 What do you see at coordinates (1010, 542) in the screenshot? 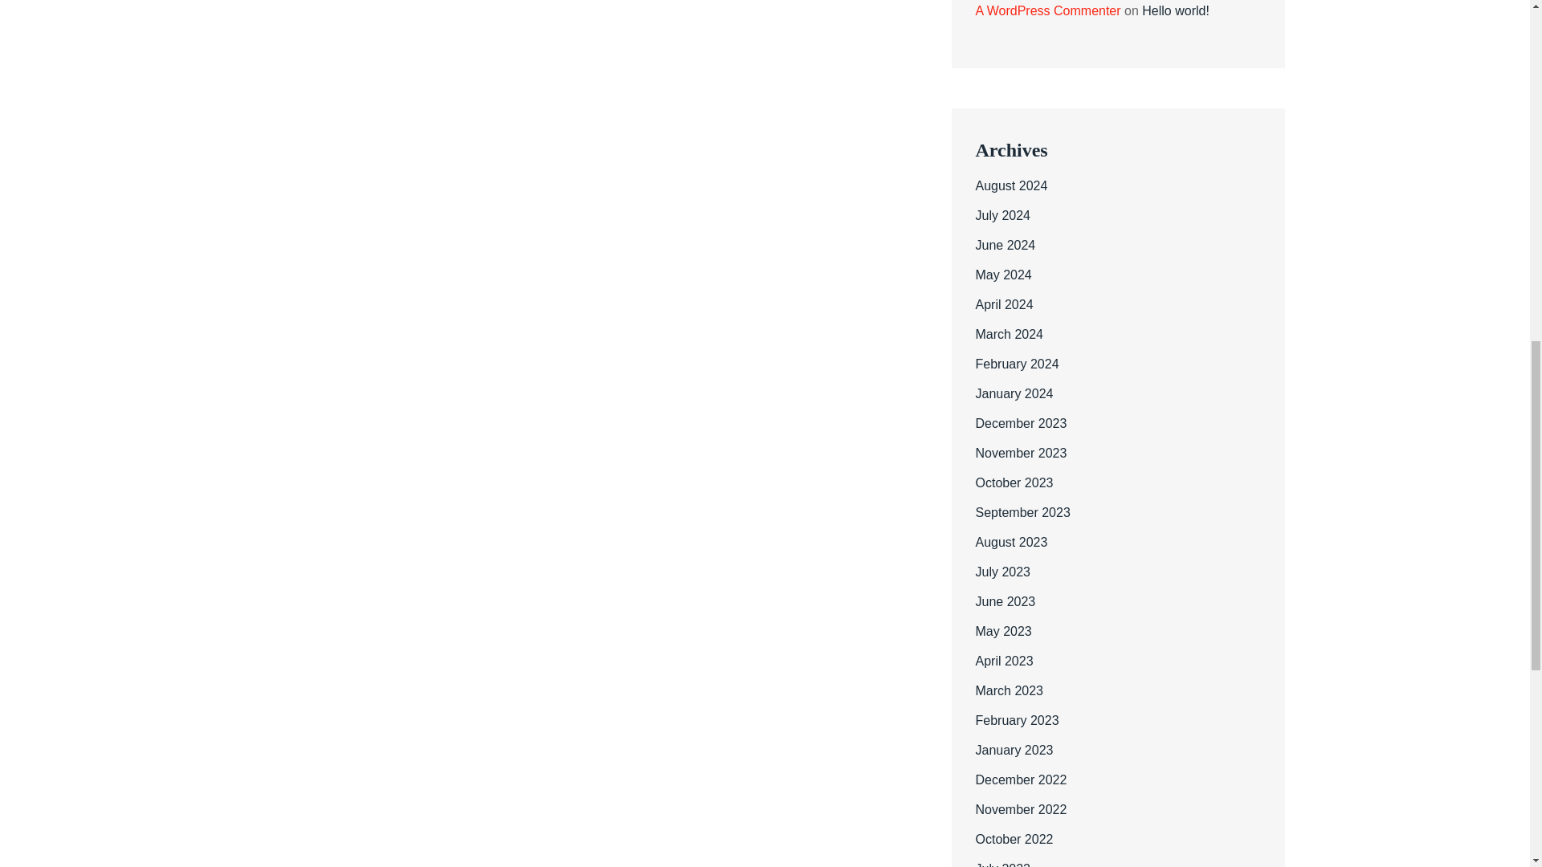
I see `August 2023` at bounding box center [1010, 542].